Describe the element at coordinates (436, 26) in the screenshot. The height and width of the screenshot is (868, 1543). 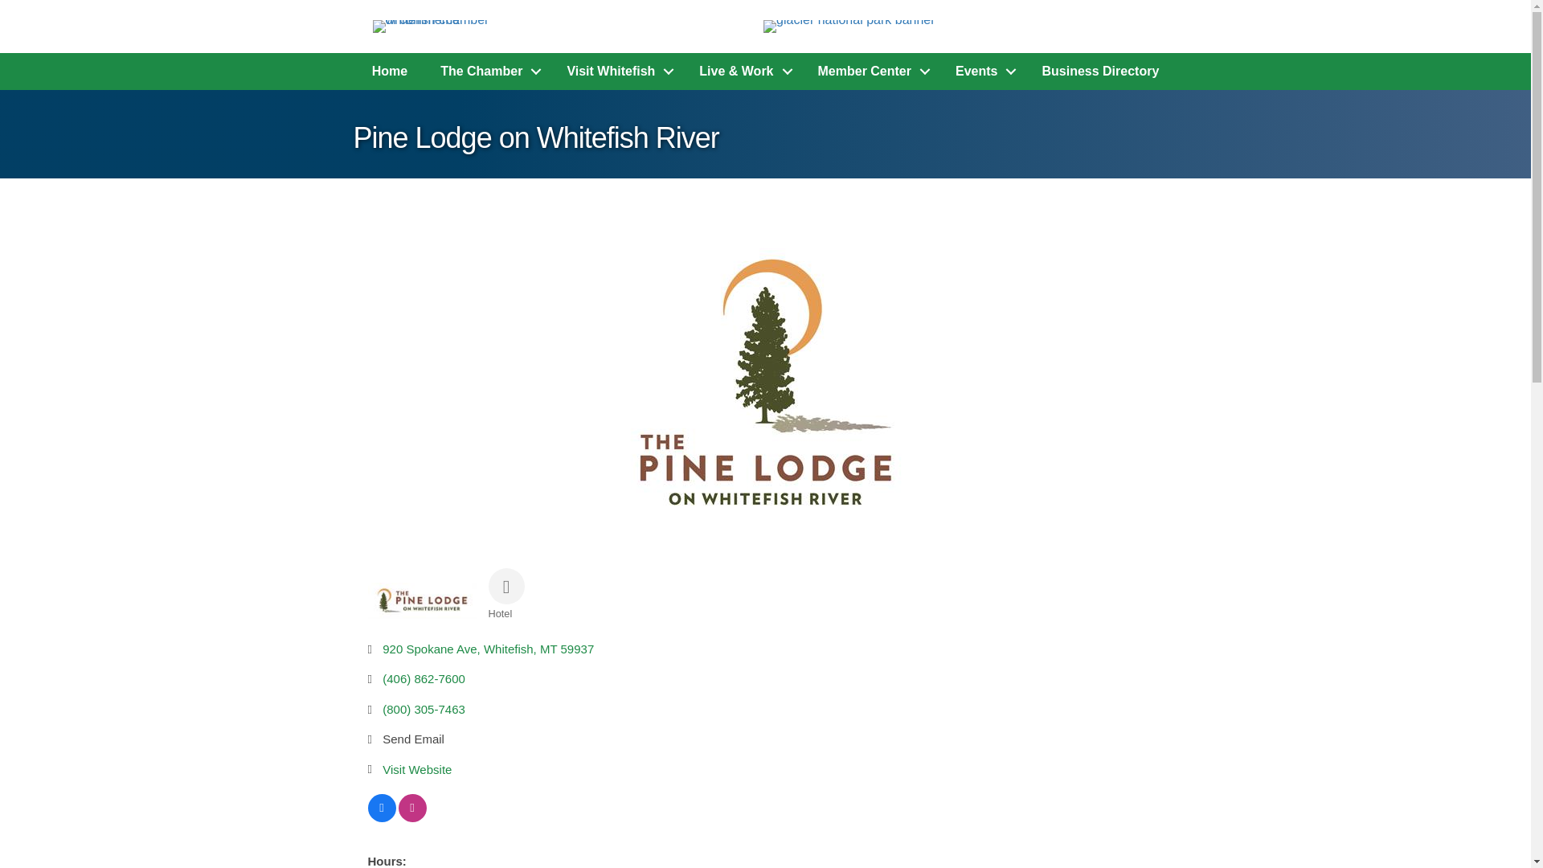
I see `logo` at that location.